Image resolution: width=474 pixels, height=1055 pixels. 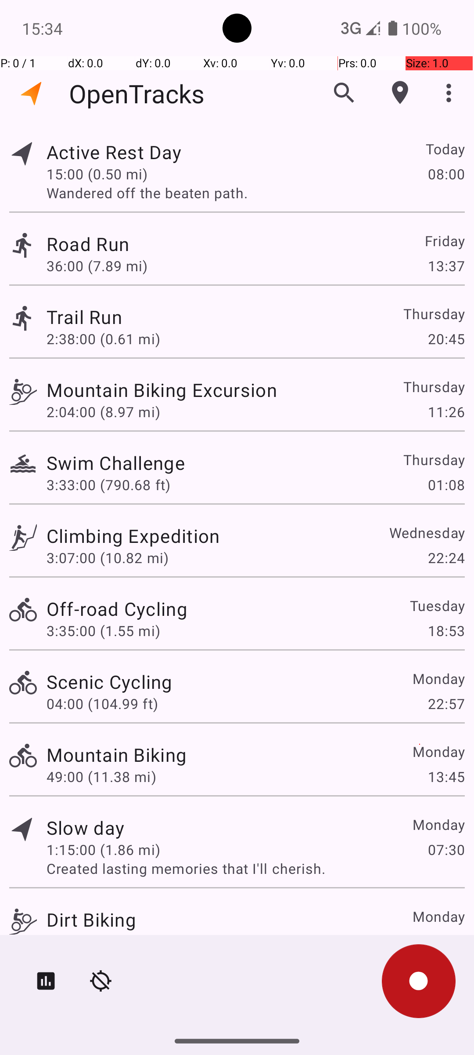 I want to click on 18:53, so click(x=446, y=630).